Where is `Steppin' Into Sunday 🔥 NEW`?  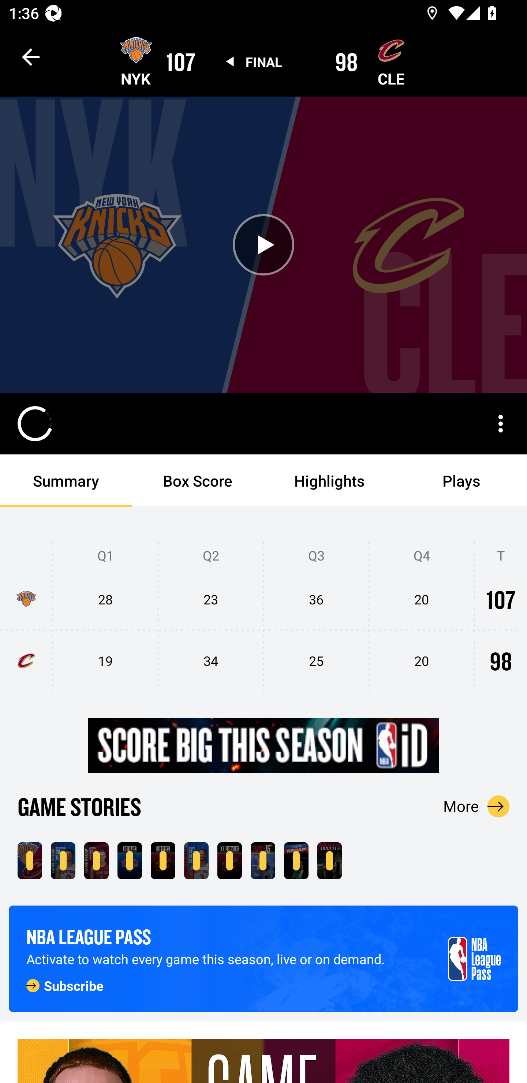 Steppin' Into Sunday 🔥 NEW is located at coordinates (329, 861).